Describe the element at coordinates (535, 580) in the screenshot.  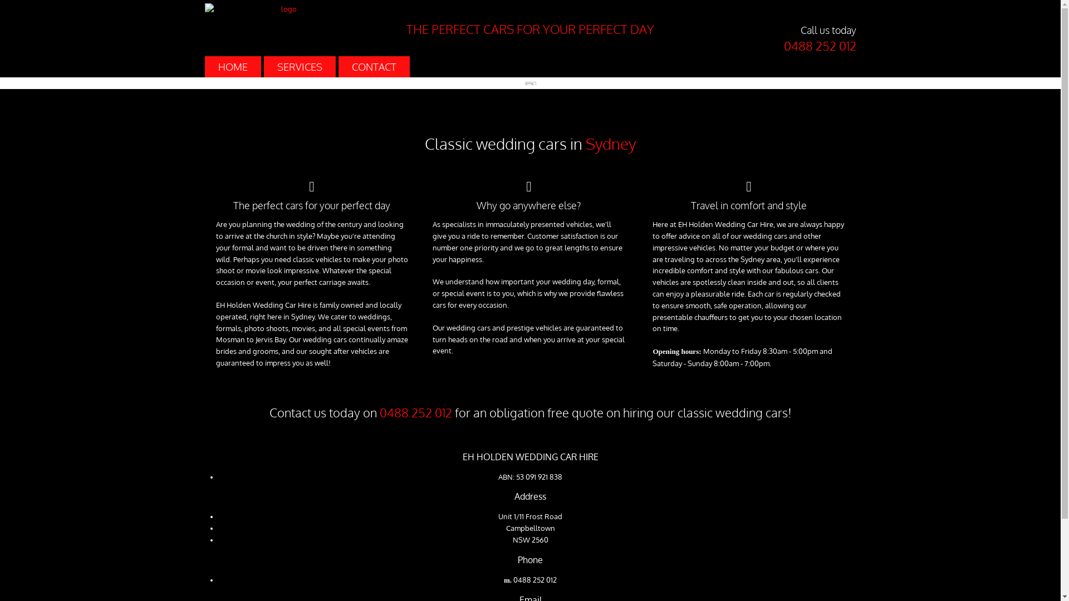
I see `0488 252 012` at that location.